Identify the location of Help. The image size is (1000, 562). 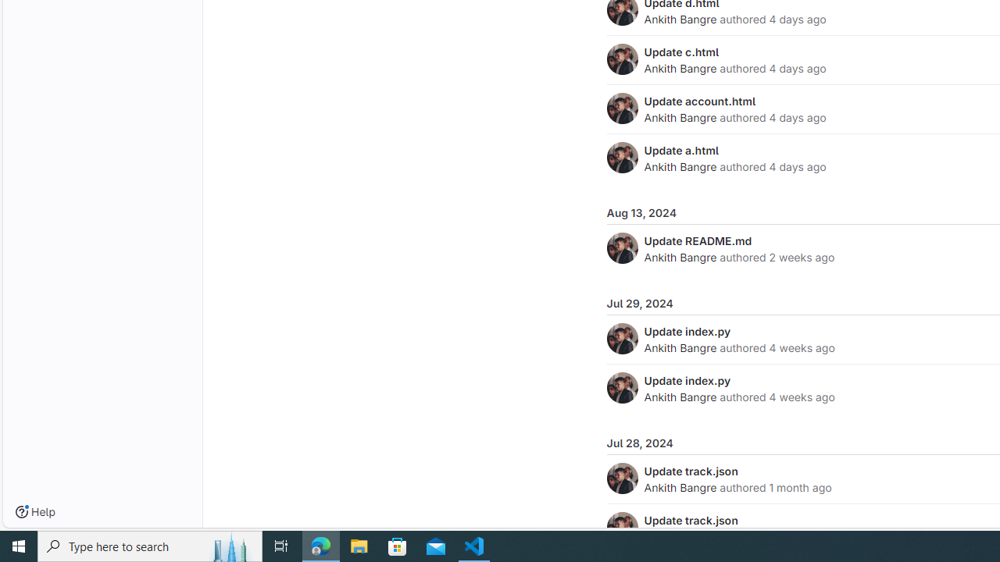
(35, 512).